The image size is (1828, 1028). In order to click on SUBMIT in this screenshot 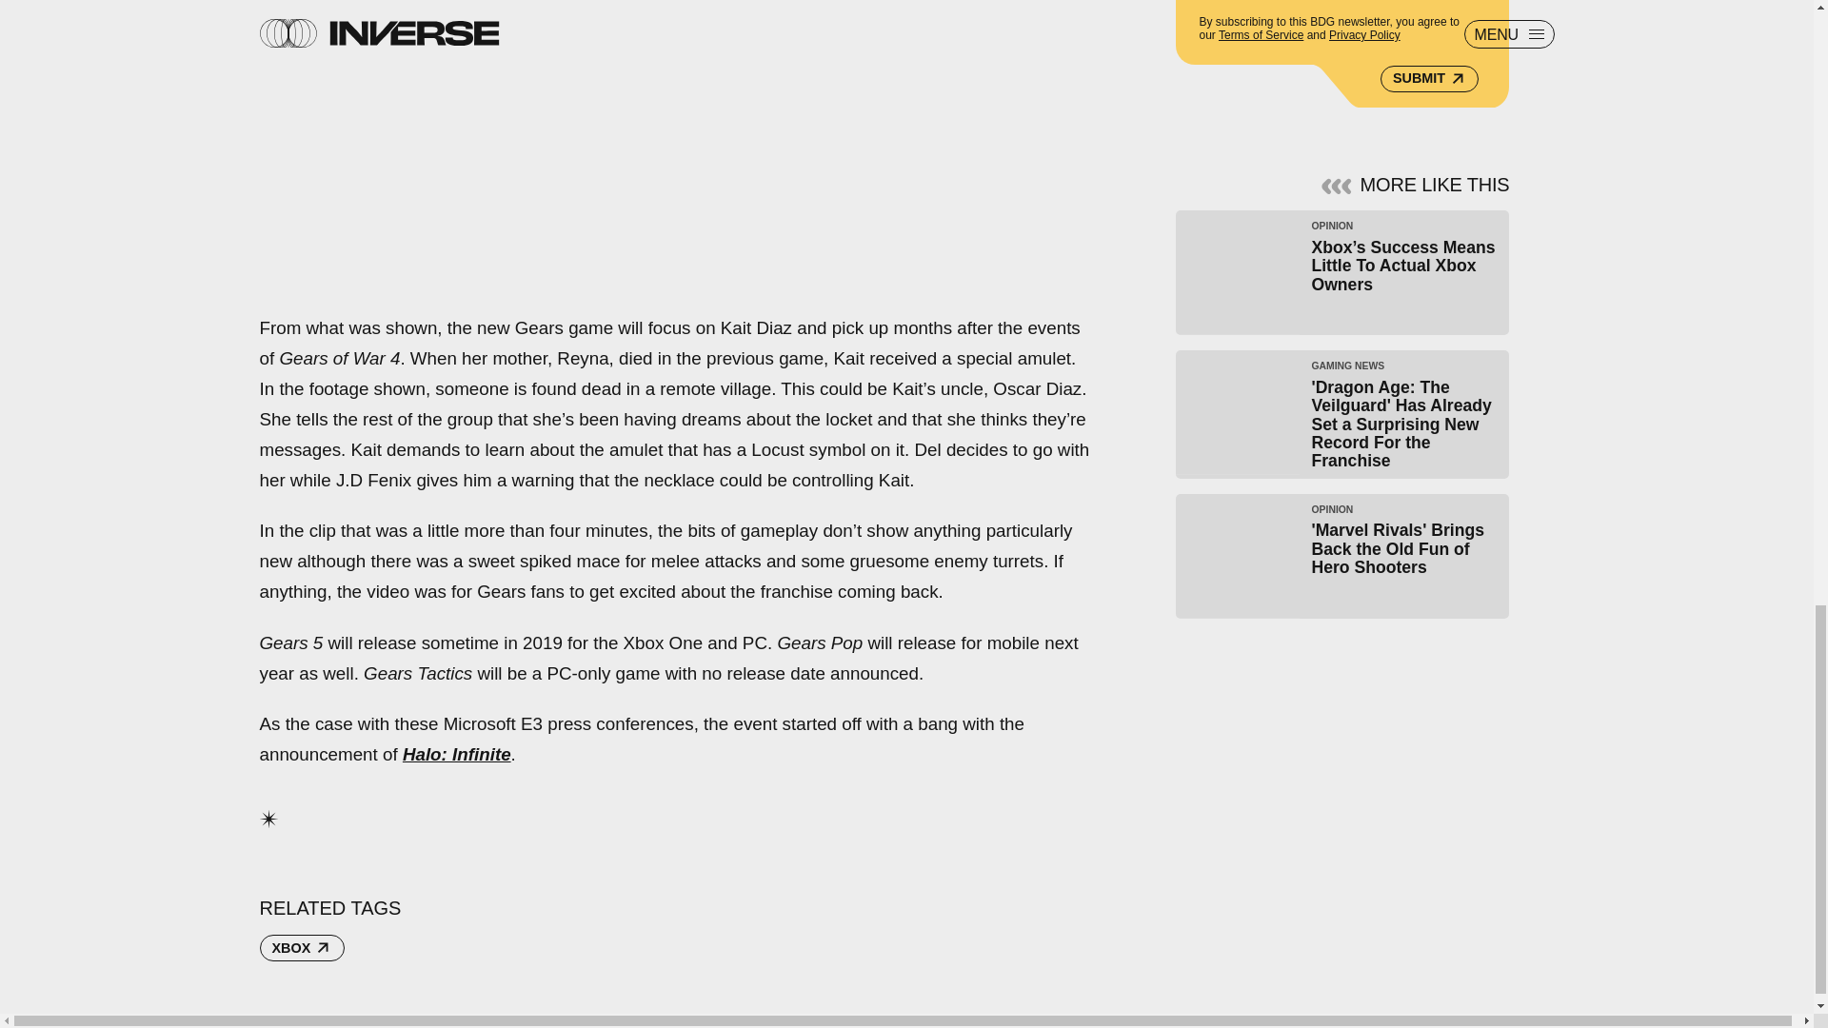, I will do `click(1429, 76)`.